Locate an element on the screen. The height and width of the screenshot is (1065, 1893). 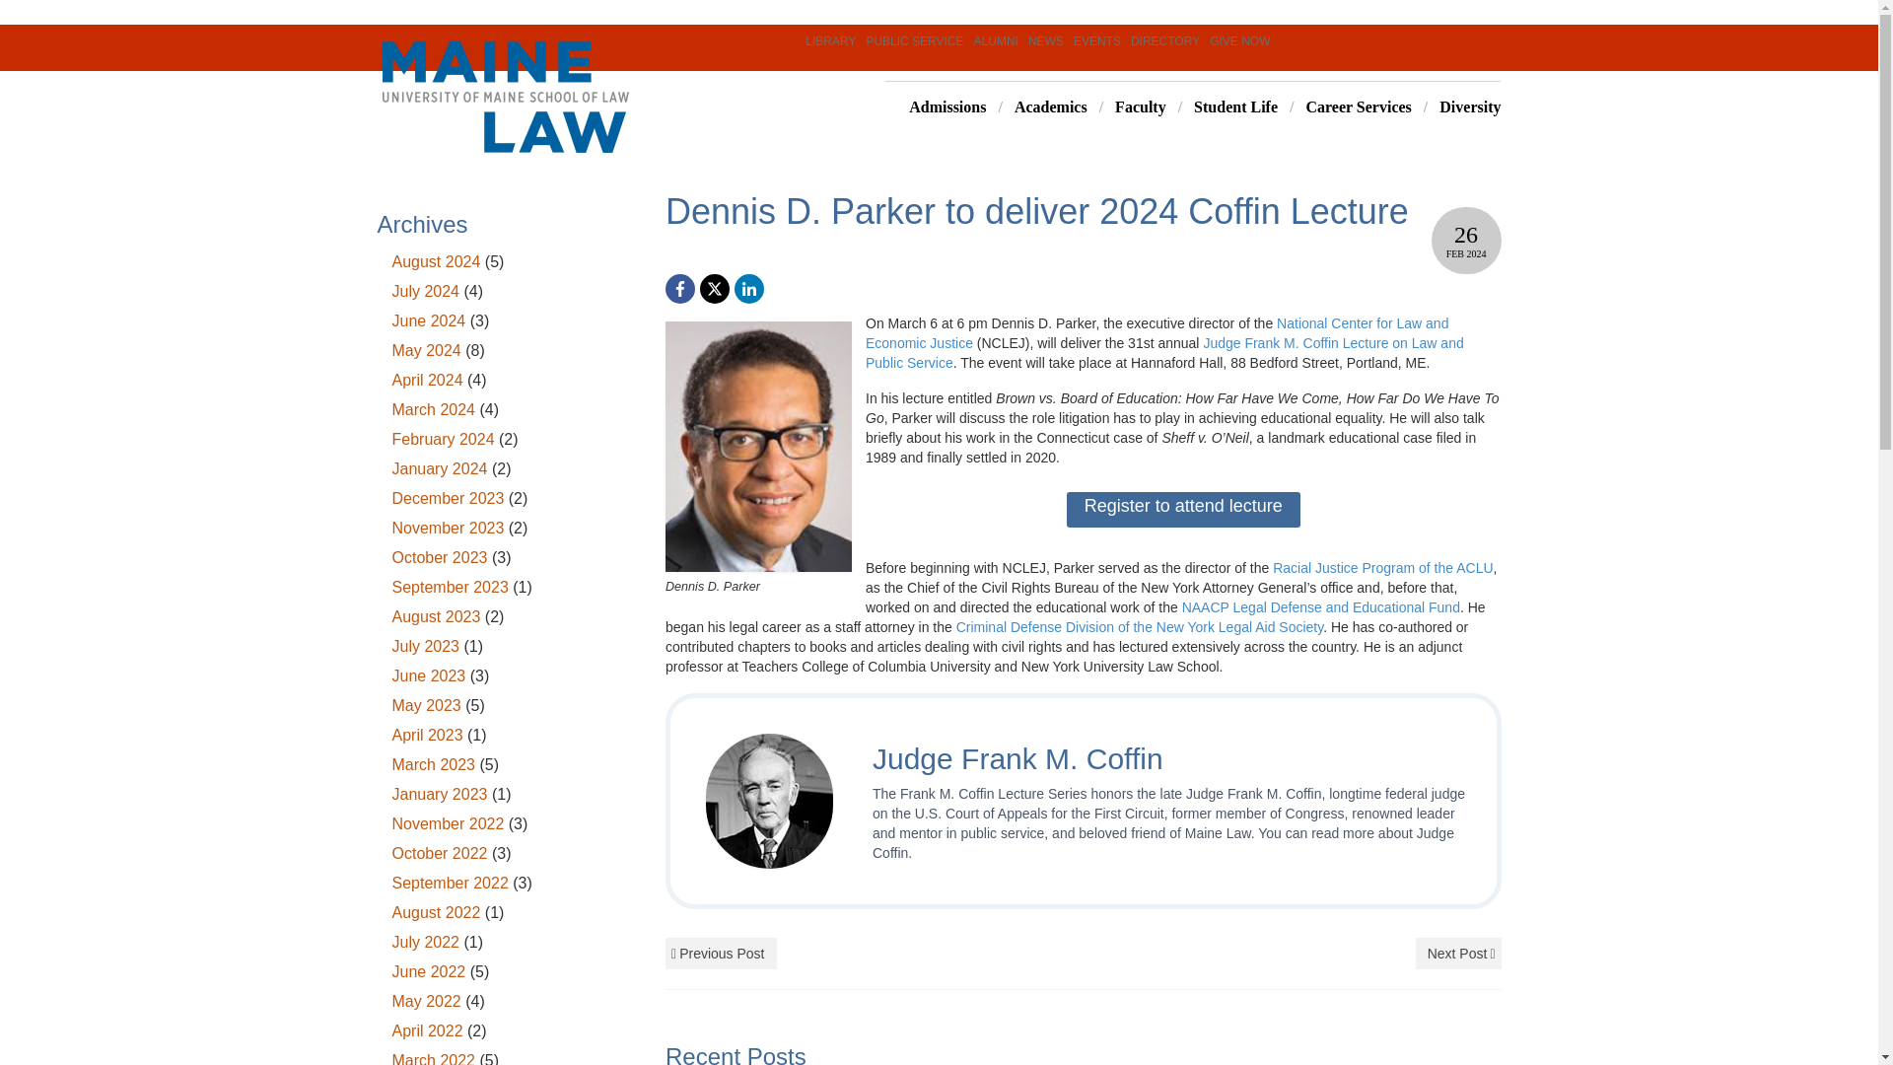
EVENTS is located at coordinates (1092, 37).